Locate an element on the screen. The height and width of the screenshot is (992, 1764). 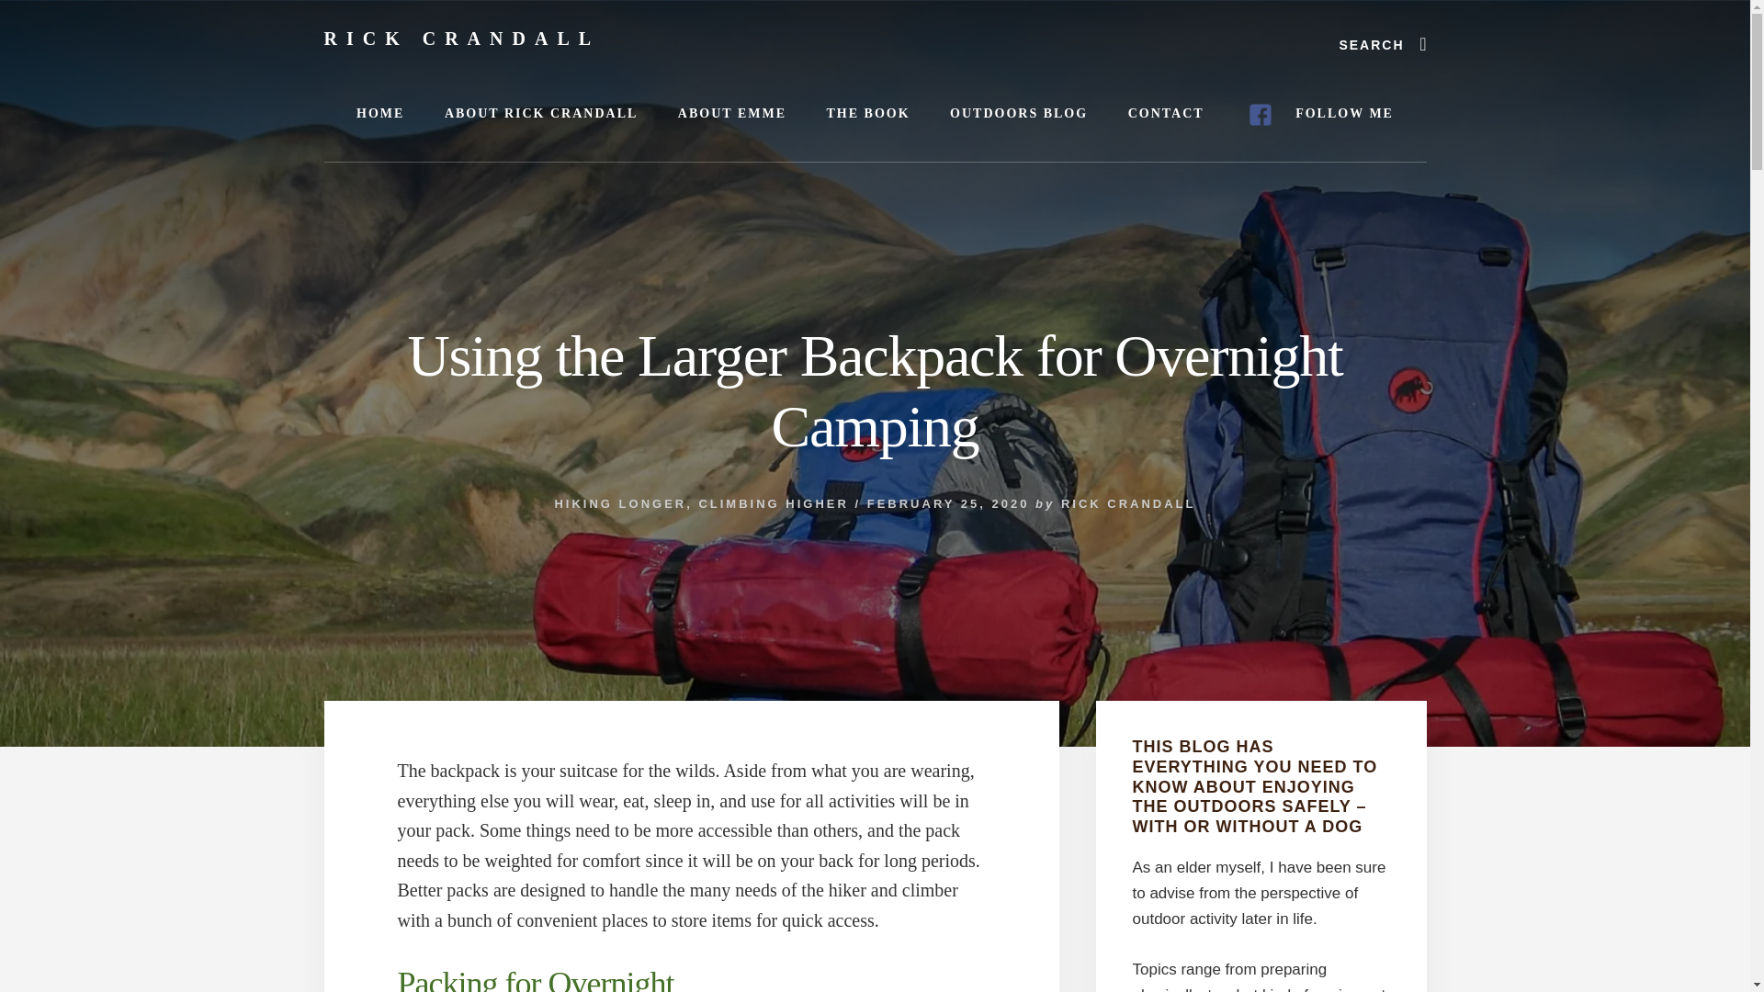
HOME is located at coordinates (380, 114).